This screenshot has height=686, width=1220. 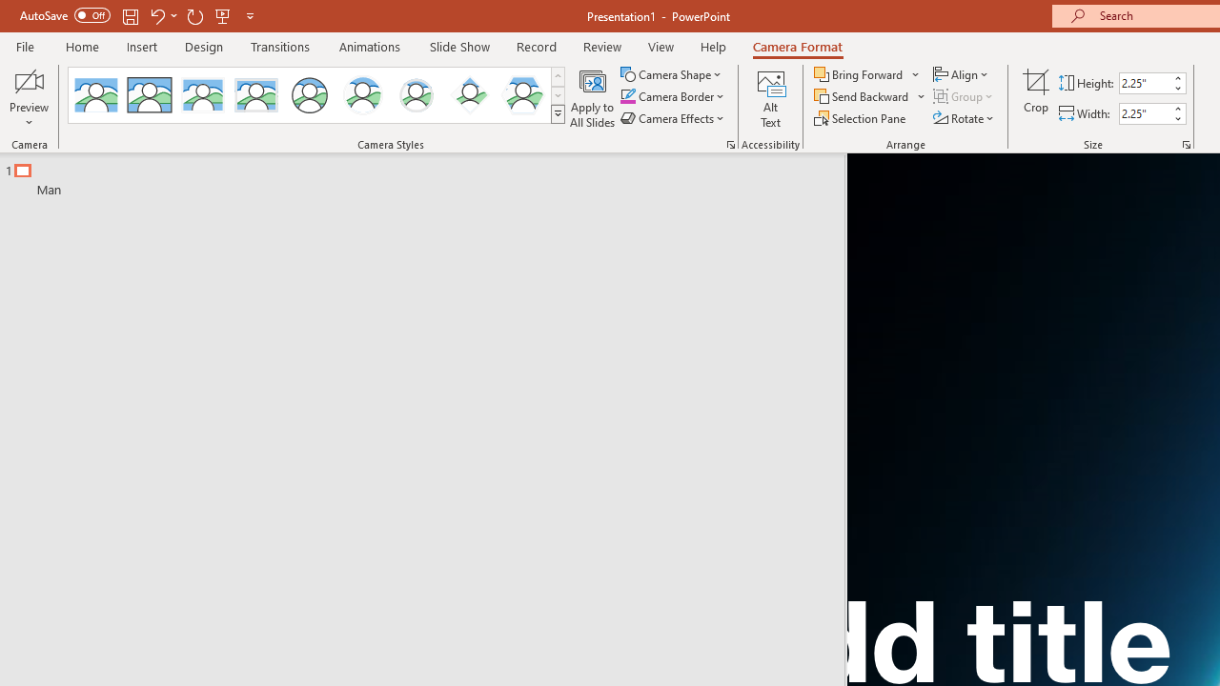 I want to click on Crop, so click(x=1036, y=97).